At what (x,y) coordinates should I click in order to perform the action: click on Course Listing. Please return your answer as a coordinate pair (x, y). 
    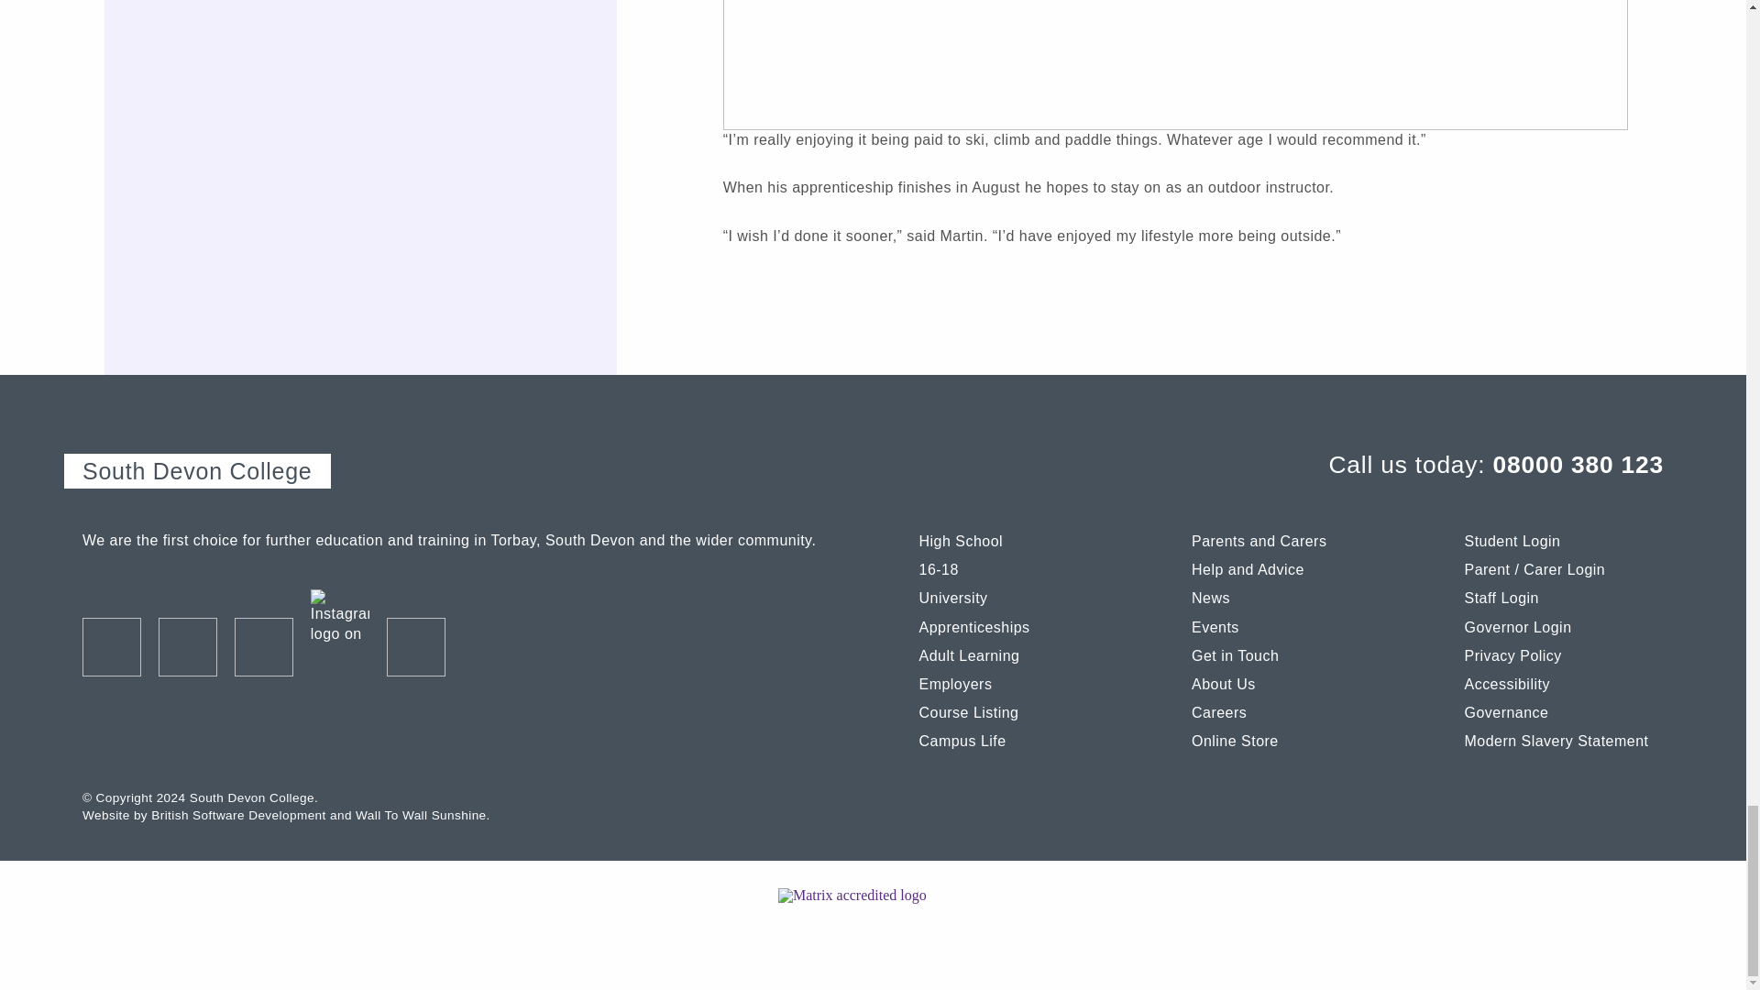
    Looking at the image, I should click on (1017, 709).